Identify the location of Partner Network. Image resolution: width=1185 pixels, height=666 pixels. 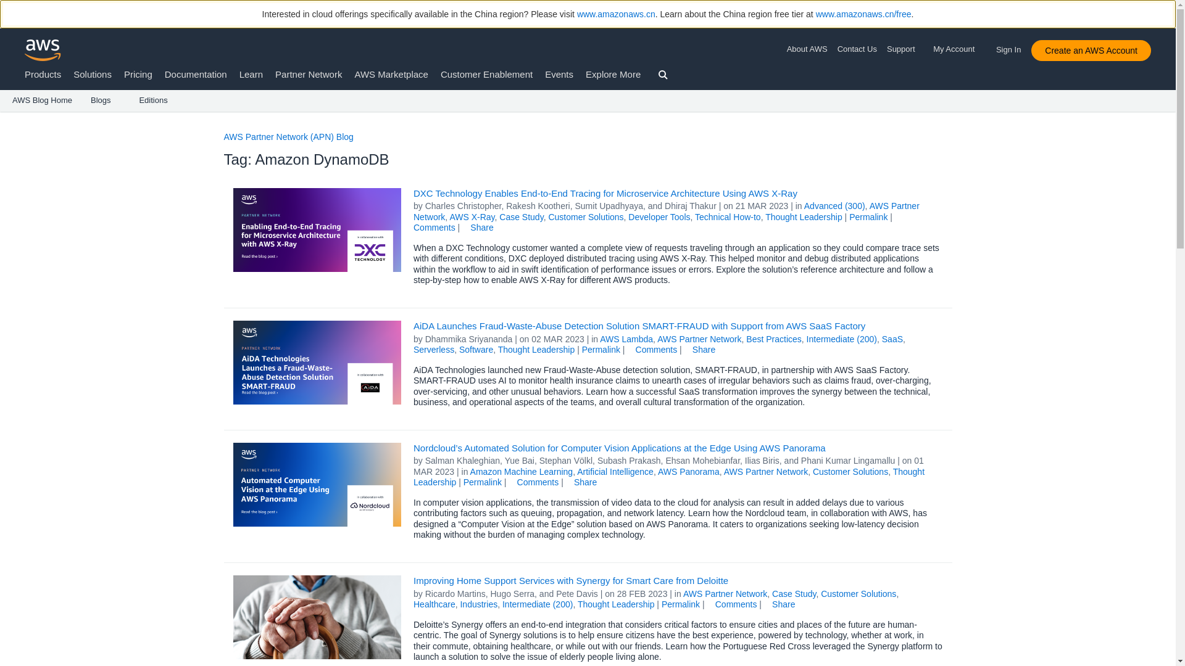
(309, 74).